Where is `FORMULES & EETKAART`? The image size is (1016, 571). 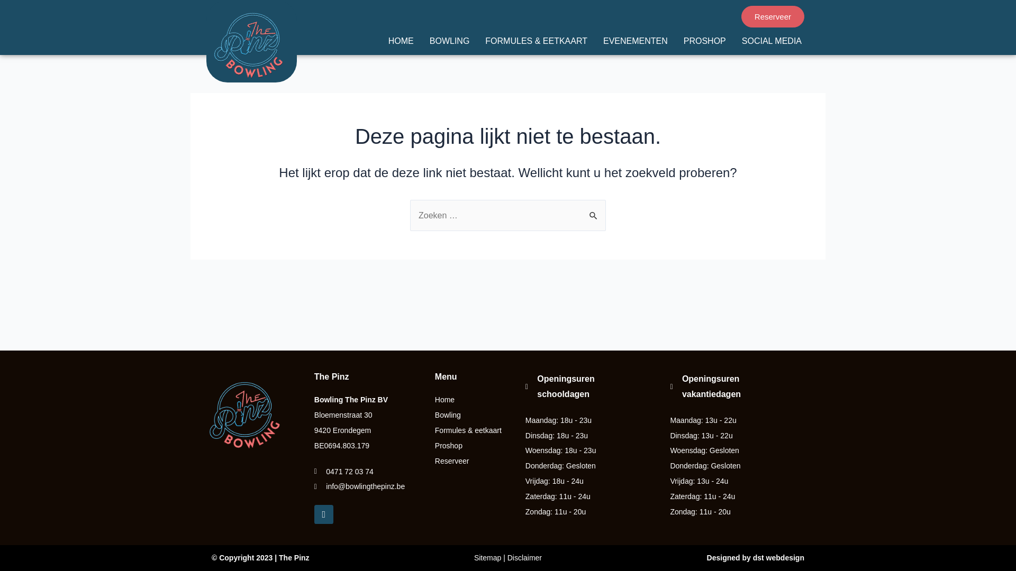
FORMULES & EETKAART is located at coordinates (537, 41).